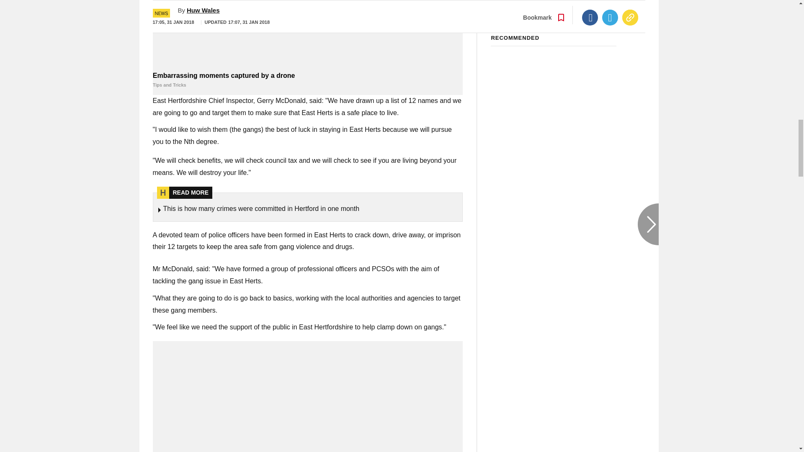 The width and height of the screenshot is (804, 452). I want to click on Embarrassing moments captured by a drone, so click(307, 80).